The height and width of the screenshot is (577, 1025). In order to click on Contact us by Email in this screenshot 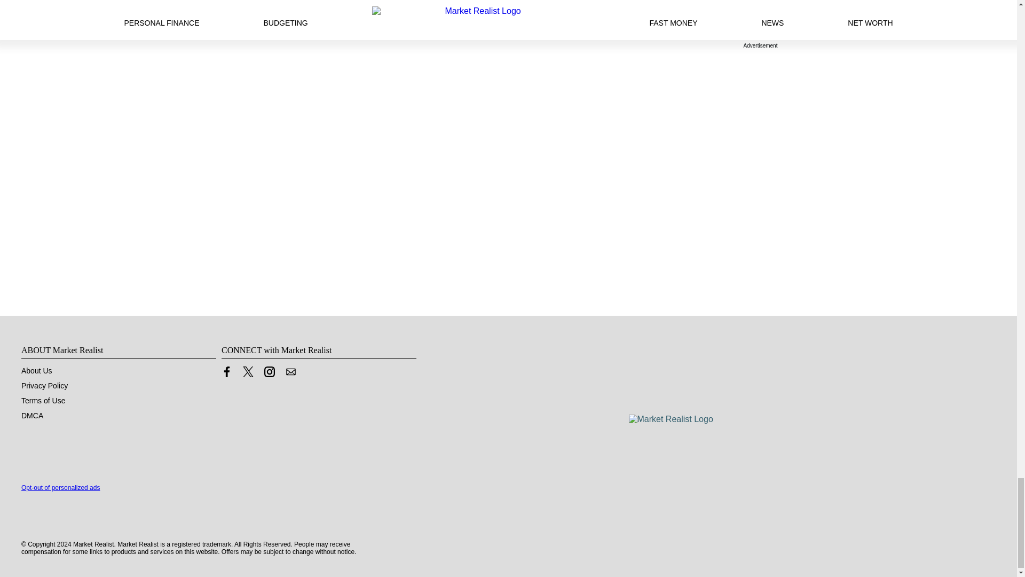, I will do `click(290, 374)`.